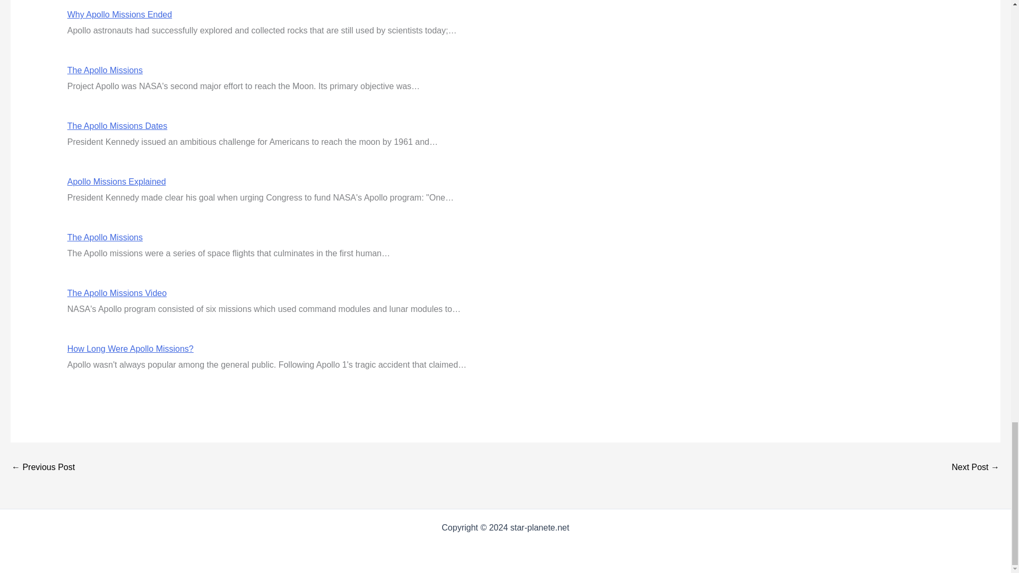 The height and width of the screenshot is (573, 1019). I want to click on Which Planet is Closest to Earth?, so click(42, 467).